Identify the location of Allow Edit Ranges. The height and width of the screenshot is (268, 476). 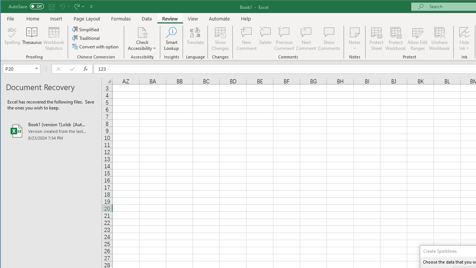
(418, 39).